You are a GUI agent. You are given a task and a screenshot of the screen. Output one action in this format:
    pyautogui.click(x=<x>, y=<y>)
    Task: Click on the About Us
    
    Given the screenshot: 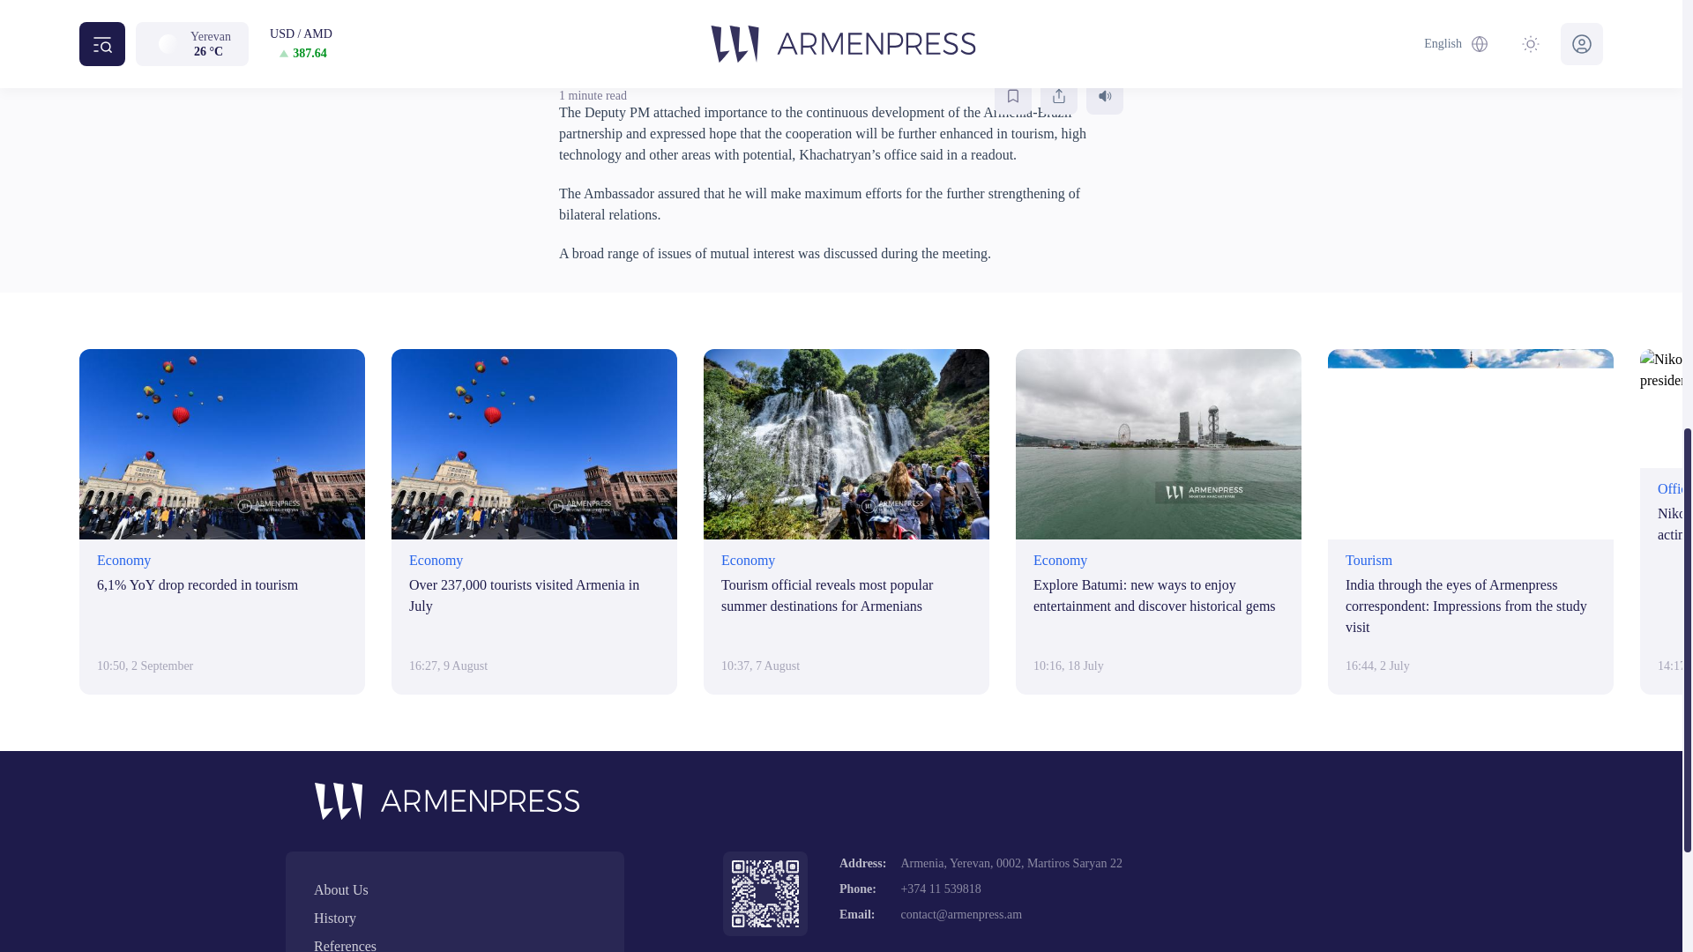 What is the action you would take?
    pyautogui.click(x=454, y=889)
    